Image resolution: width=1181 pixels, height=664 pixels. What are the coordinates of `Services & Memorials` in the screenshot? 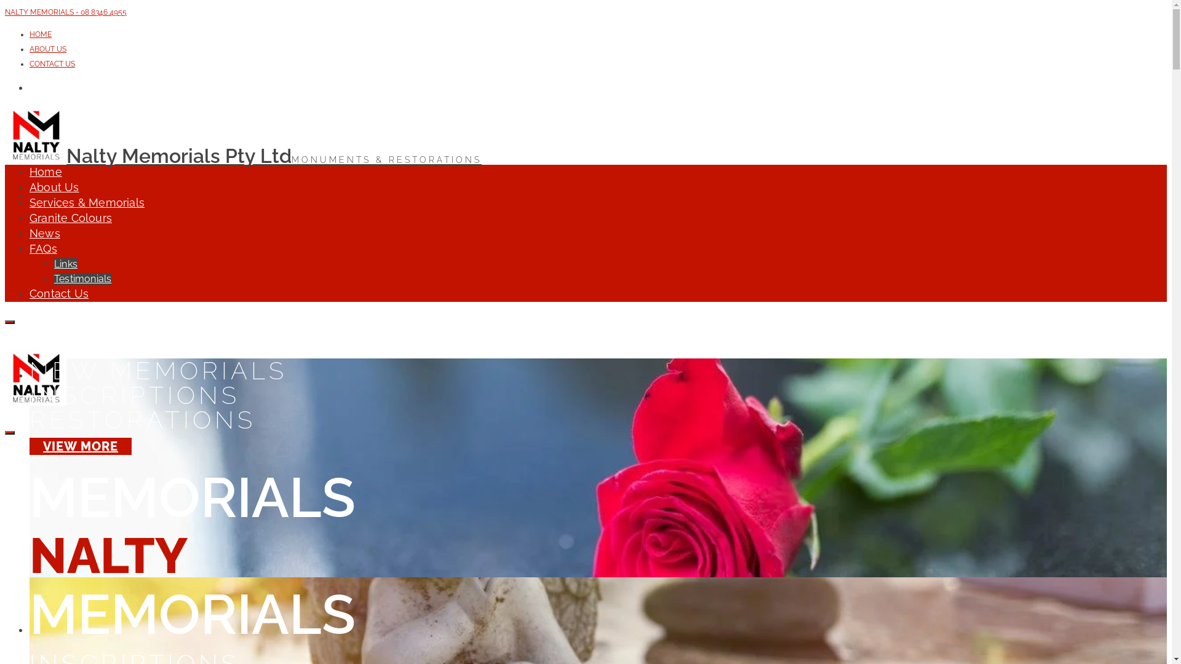 It's located at (87, 203).